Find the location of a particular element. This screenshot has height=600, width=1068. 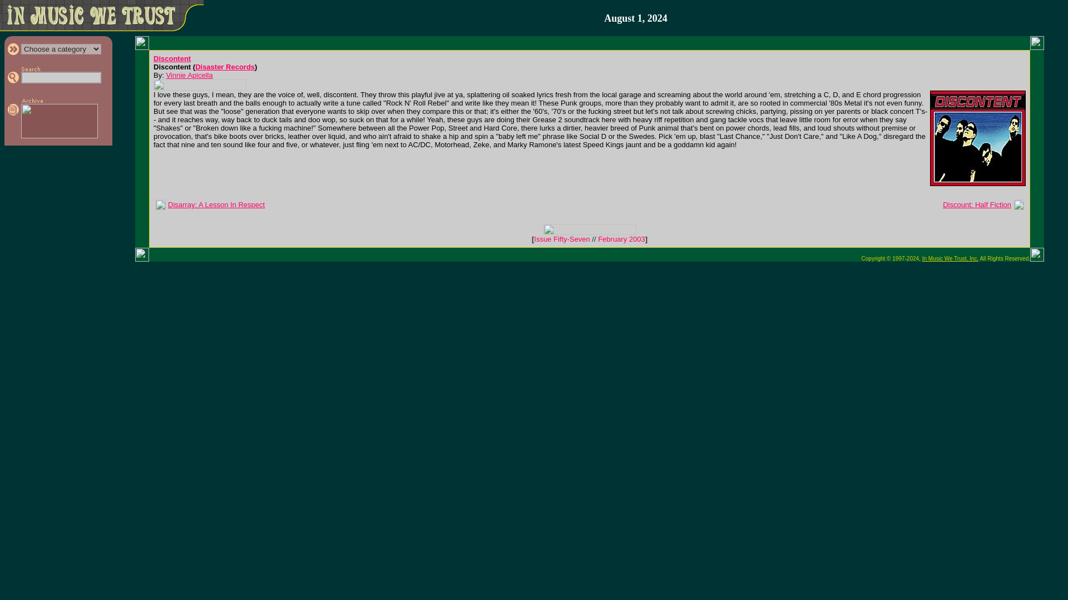

Disaster Records is located at coordinates (225, 67).